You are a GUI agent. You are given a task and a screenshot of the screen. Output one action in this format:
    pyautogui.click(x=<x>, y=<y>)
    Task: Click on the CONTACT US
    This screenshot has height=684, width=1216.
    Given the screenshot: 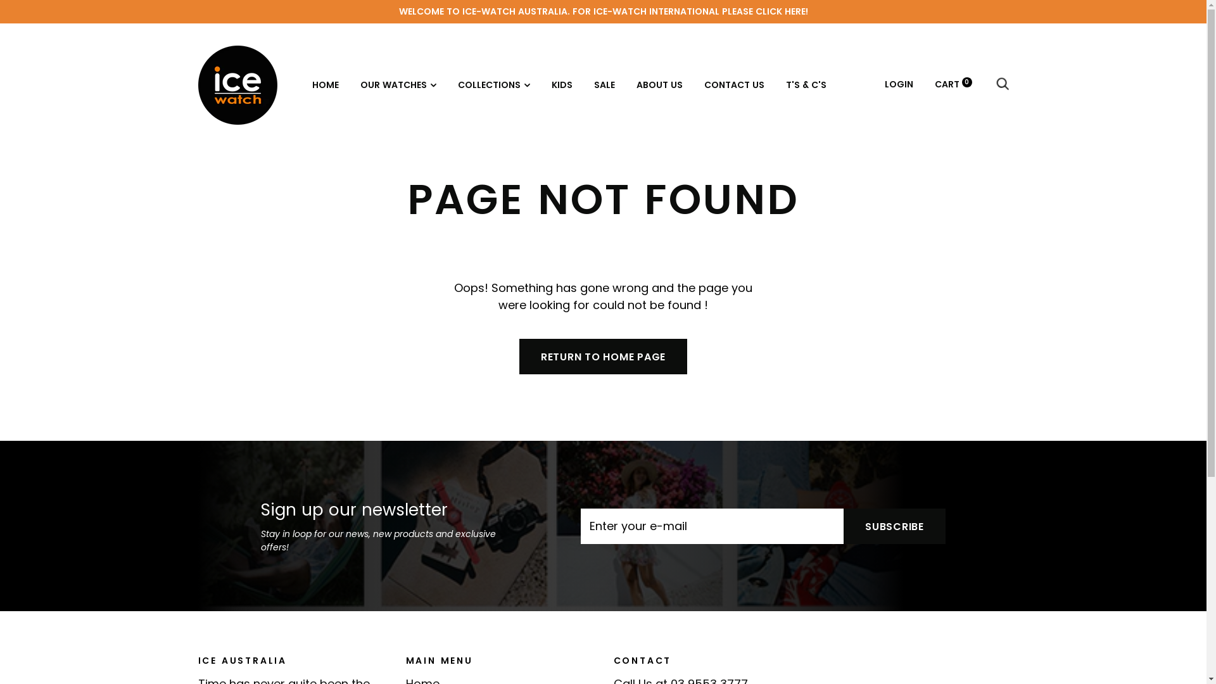 What is the action you would take?
    pyautogui.click(x=735, y=85)
    